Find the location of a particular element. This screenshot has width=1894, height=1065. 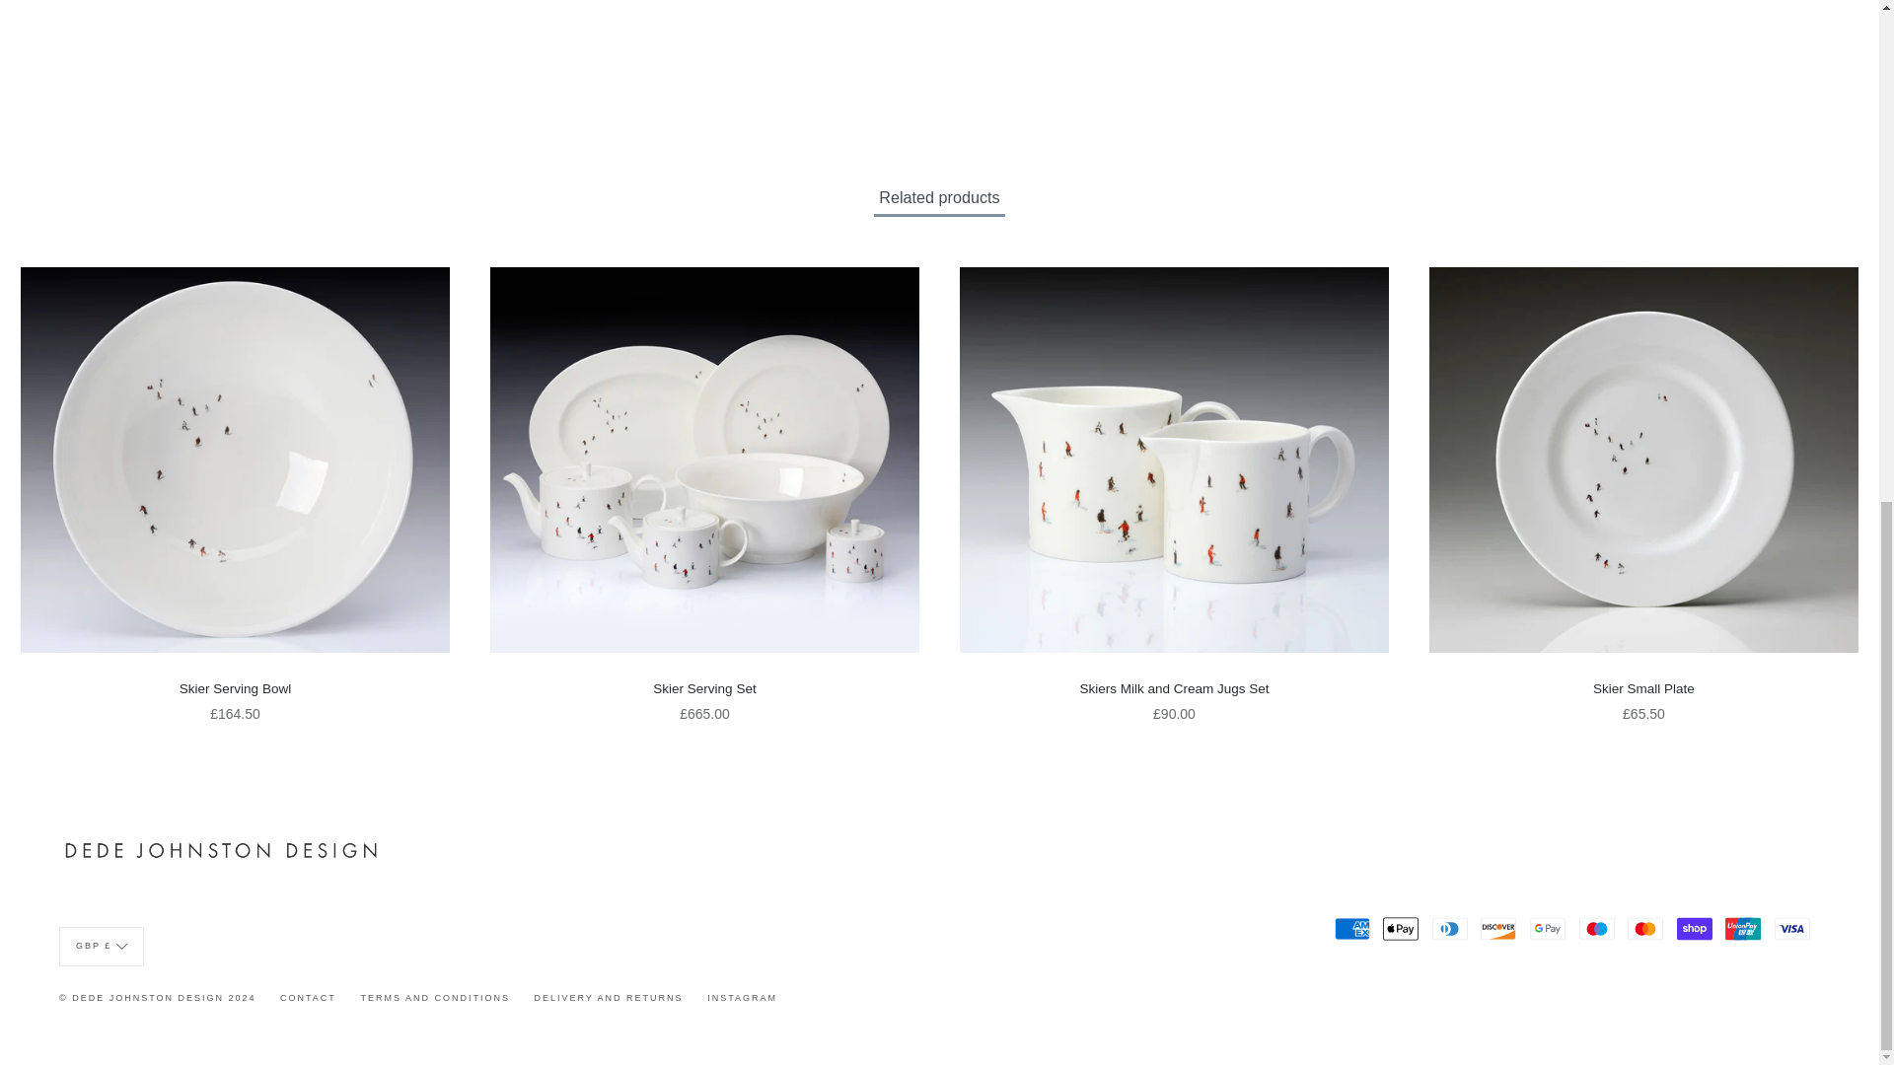

Discover is located at coordinates (1498, 928).